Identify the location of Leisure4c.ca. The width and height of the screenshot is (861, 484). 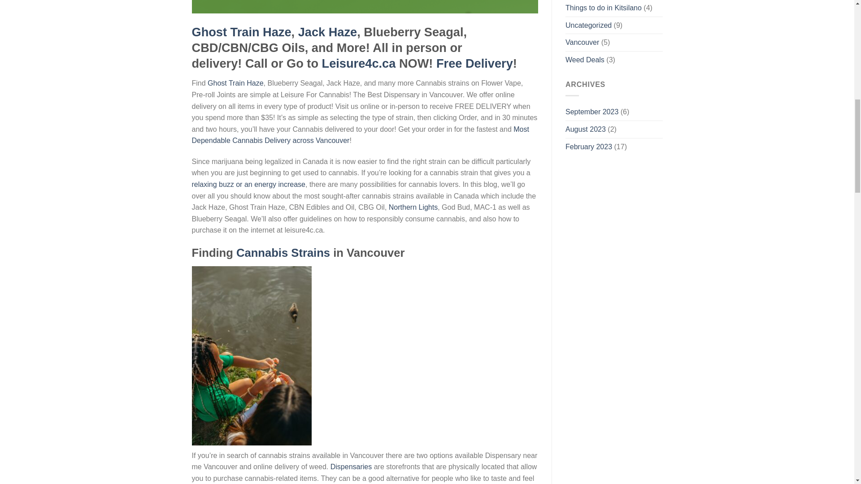
(359, 63).